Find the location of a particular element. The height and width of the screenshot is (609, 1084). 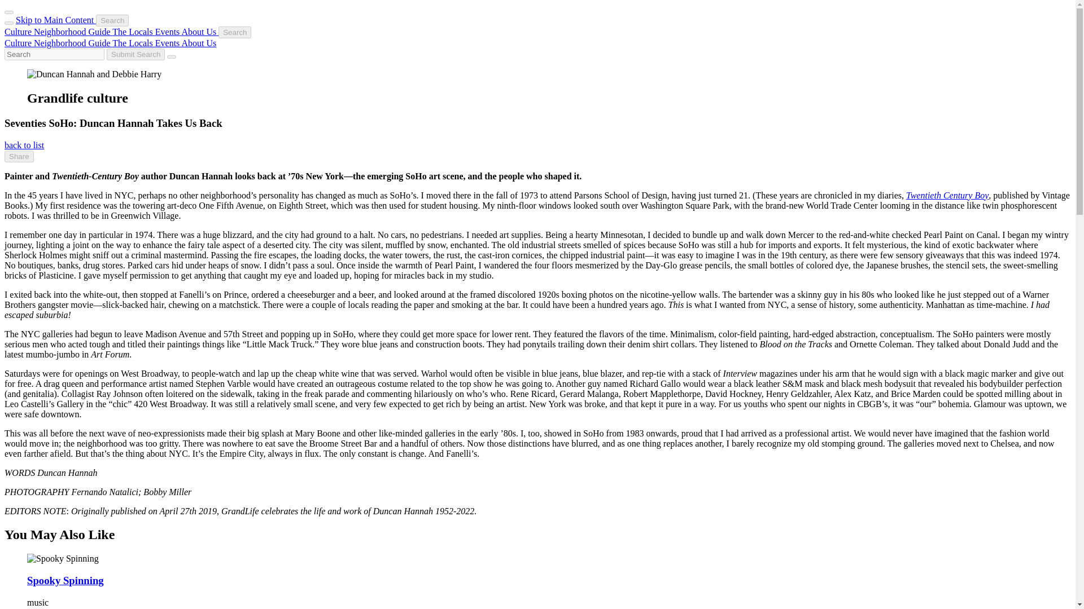

Spooky Spinning is located at coordinates (65, 581).